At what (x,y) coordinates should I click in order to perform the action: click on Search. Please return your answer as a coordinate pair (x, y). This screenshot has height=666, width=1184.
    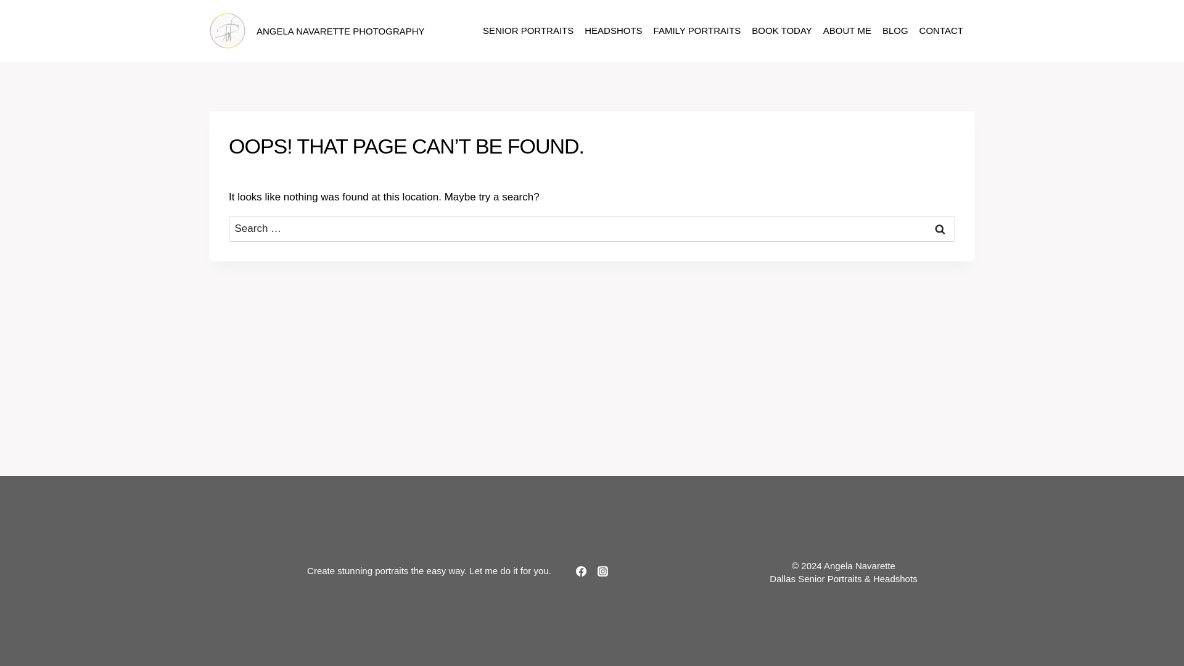
    Looking at the image, I should click on (940, 229).